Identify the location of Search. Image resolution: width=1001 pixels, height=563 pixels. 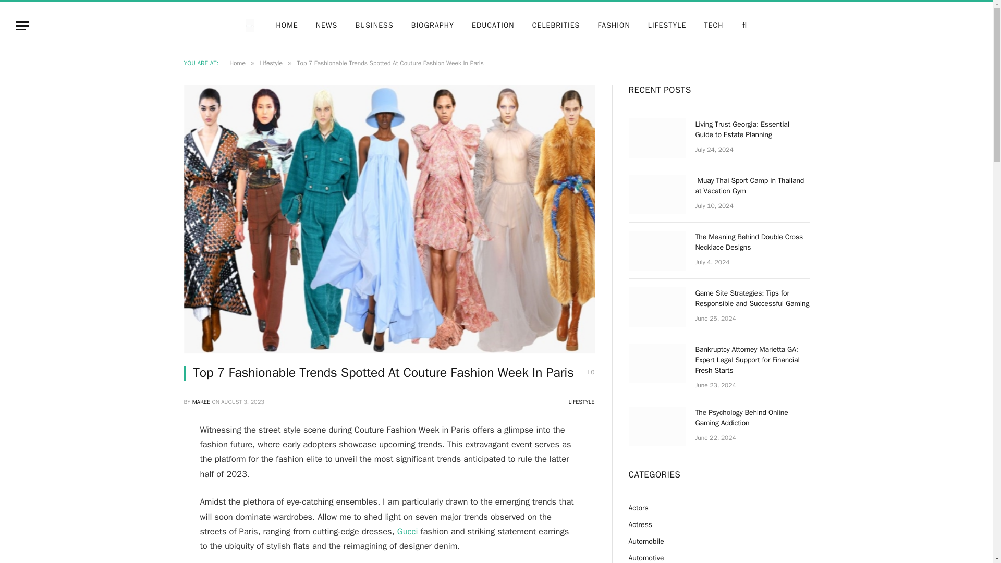
(743, 25).